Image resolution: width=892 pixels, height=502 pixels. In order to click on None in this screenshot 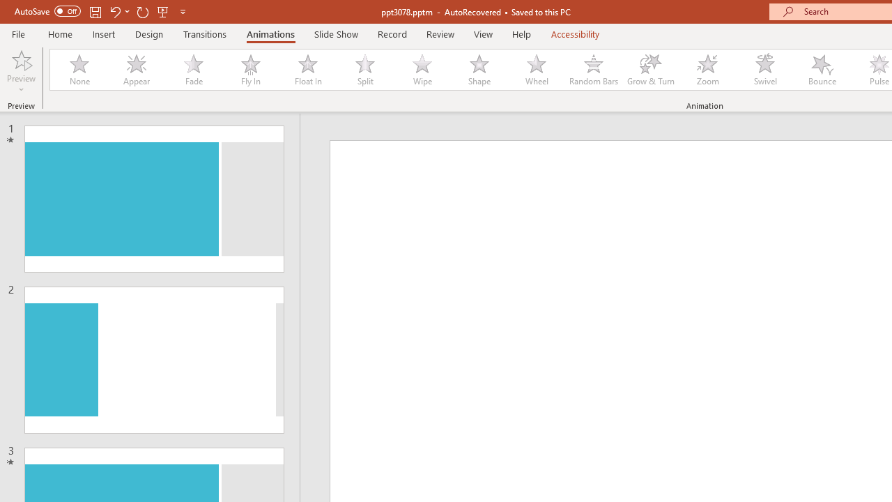, I will do `click(79, 70)`.